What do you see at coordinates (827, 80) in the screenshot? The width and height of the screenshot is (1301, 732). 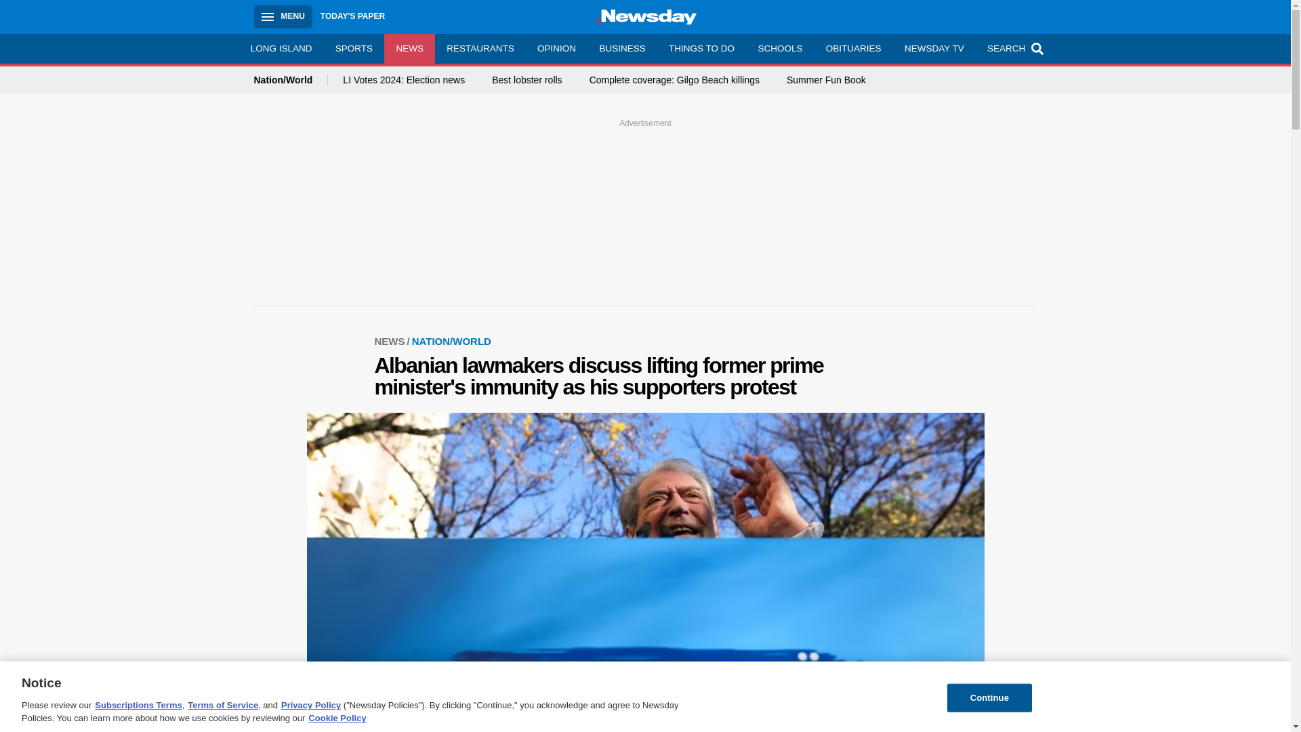 I see `Summer Fun Book` at bounding box center [827, 80].